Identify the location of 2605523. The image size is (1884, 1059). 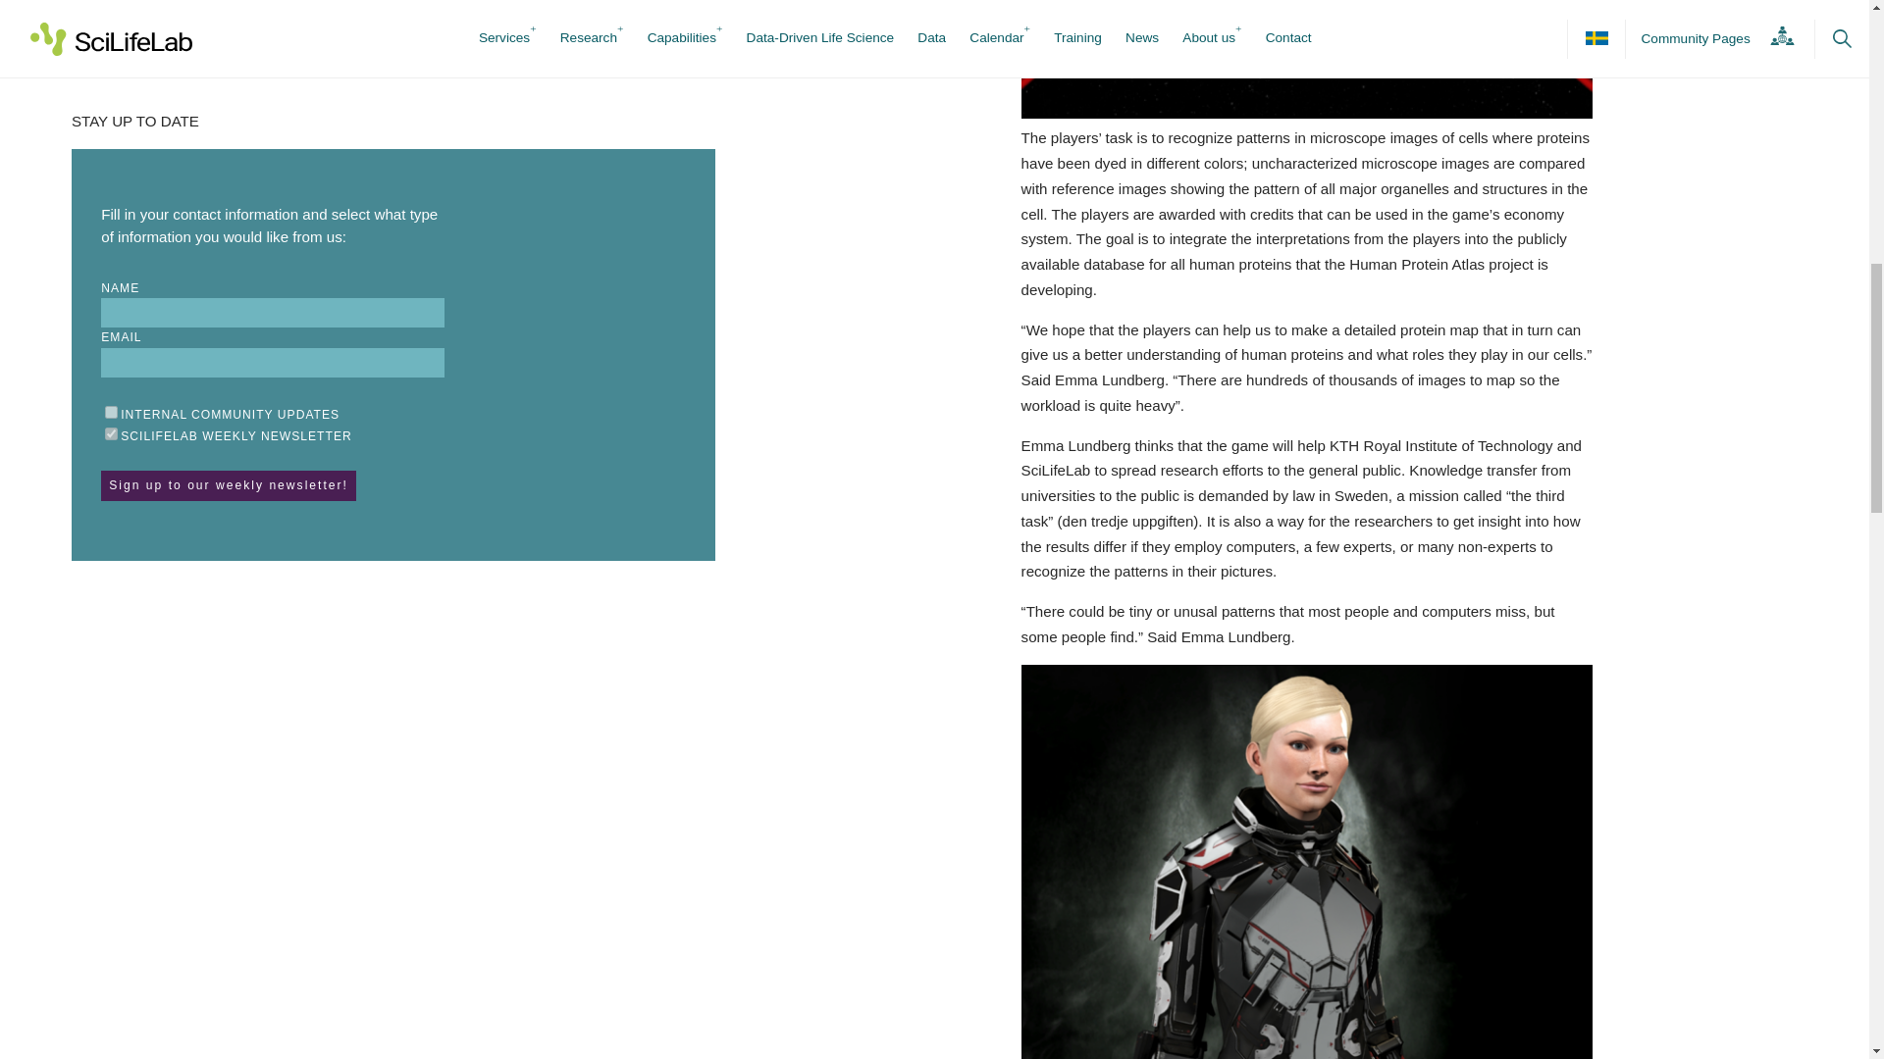
(111, 433).